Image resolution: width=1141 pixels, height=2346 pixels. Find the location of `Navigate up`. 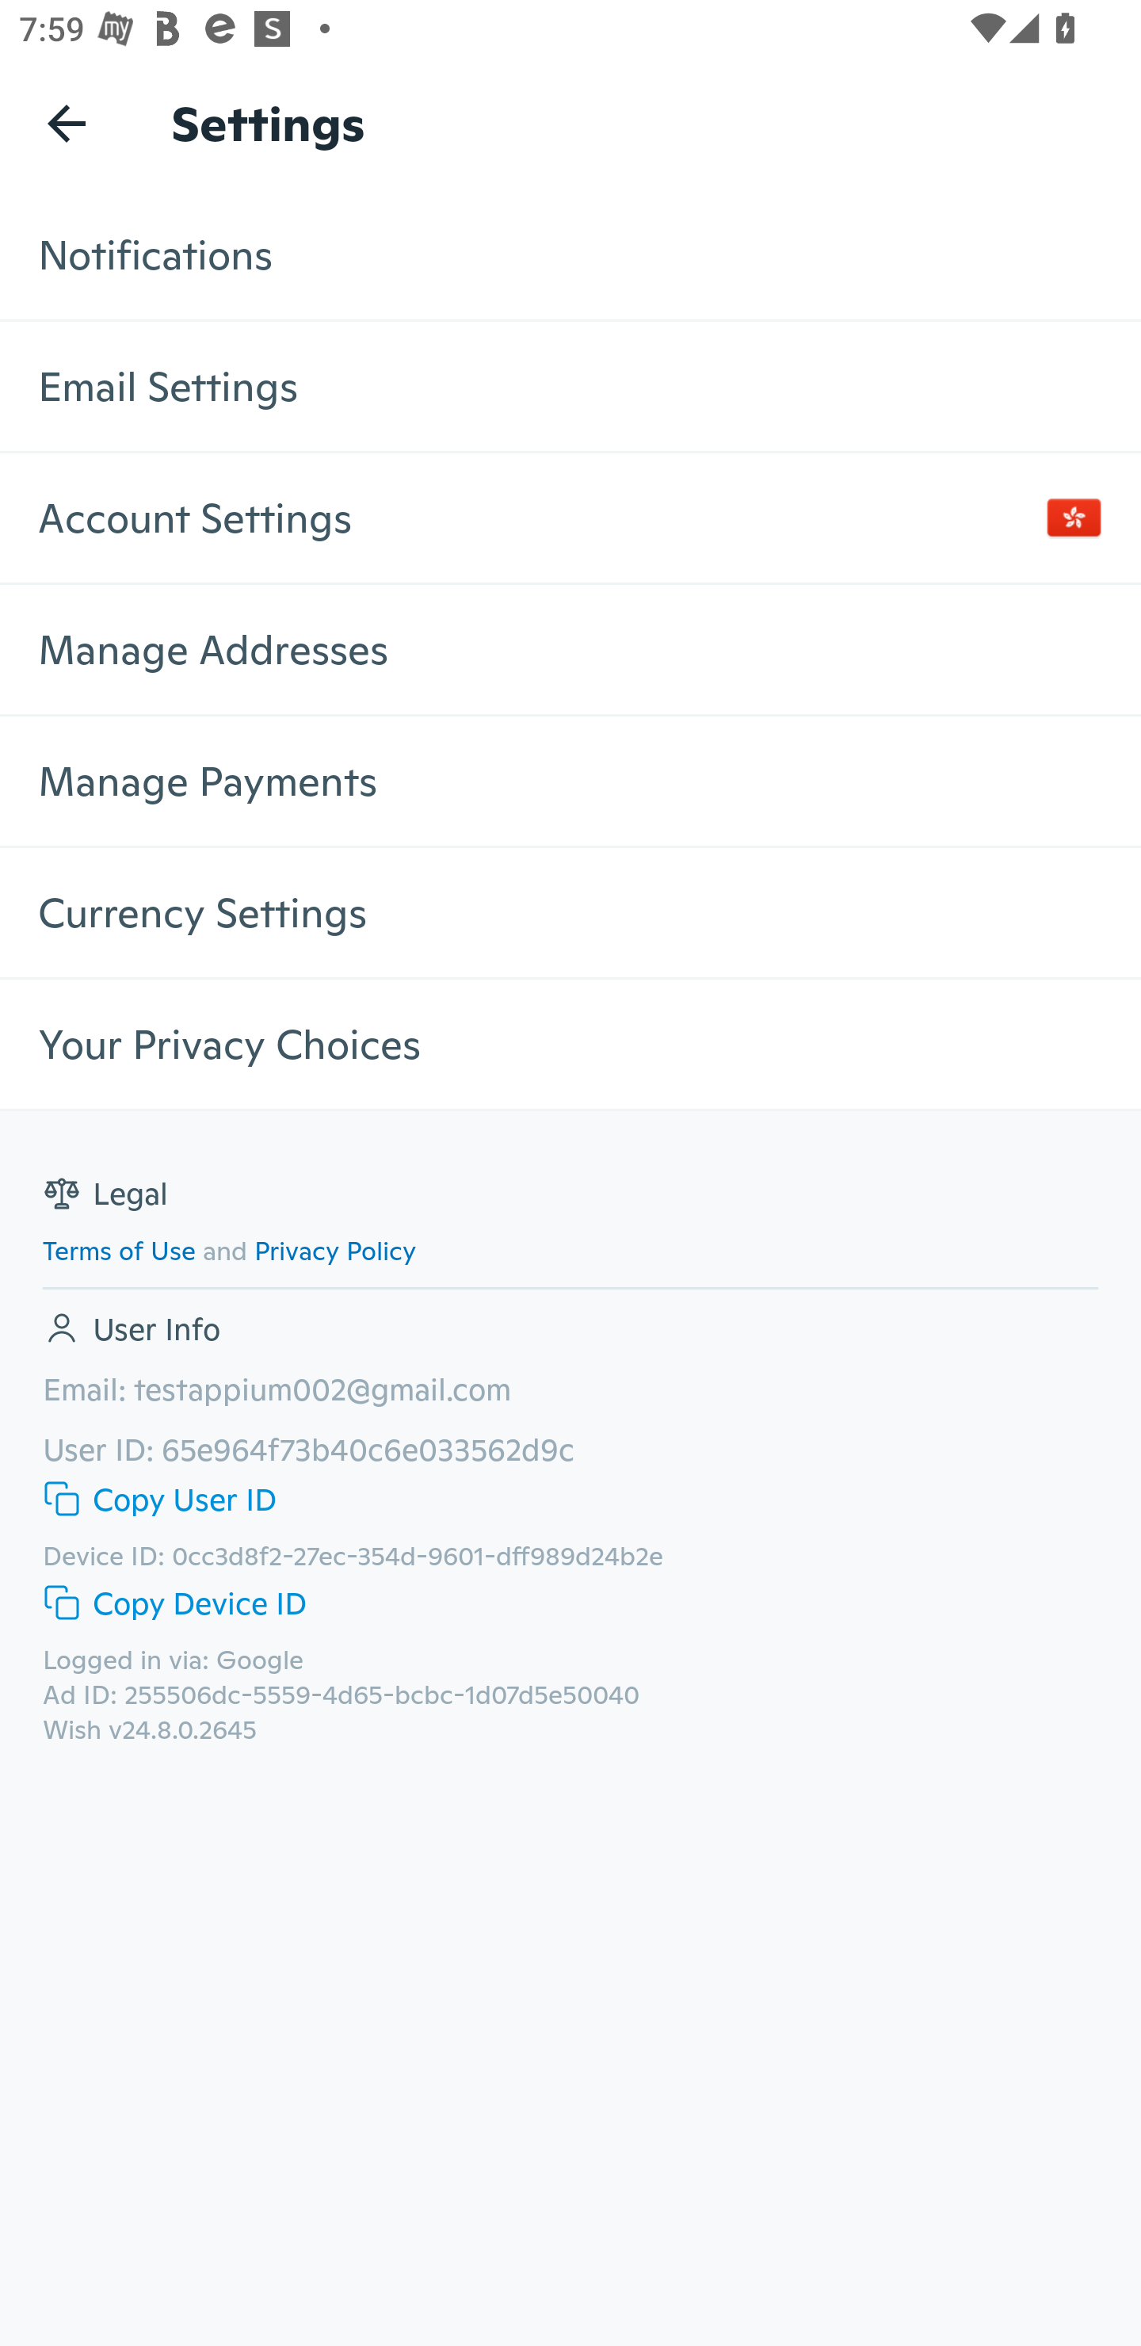

Navigate up is located at coordinates (67, 123).